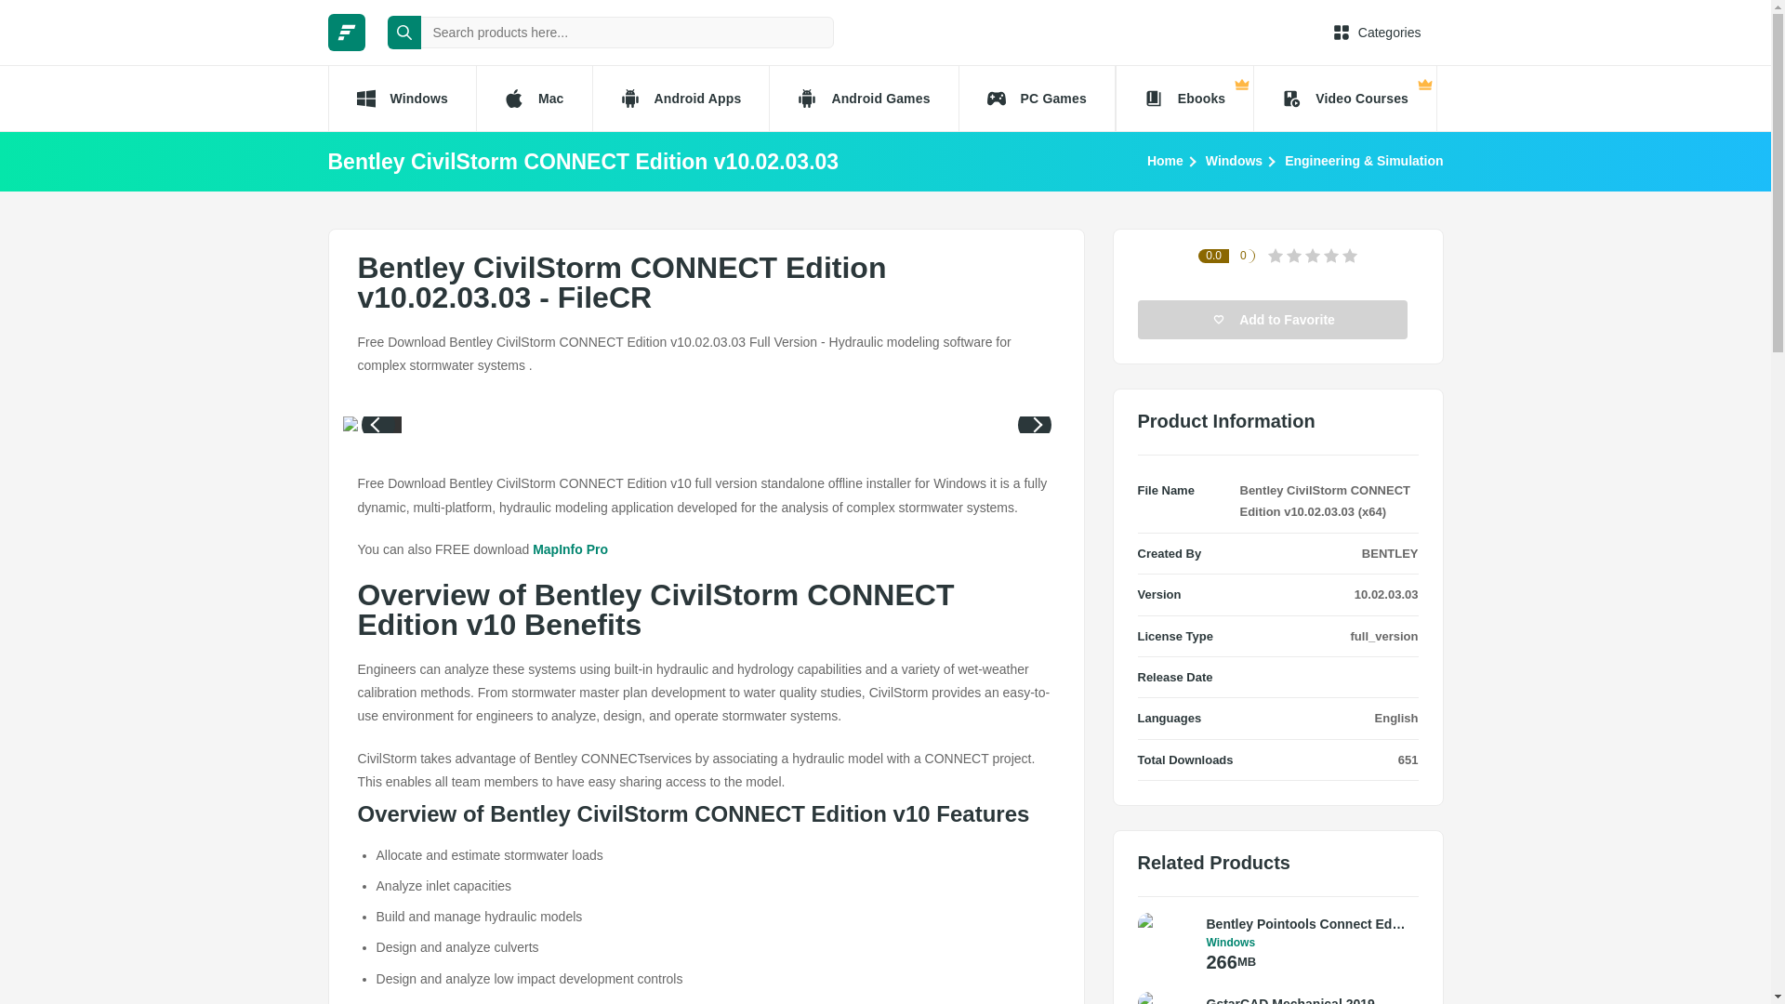  Describe the element at coordinates (1165, 160) in the screenshot. I see `Home` at that location.